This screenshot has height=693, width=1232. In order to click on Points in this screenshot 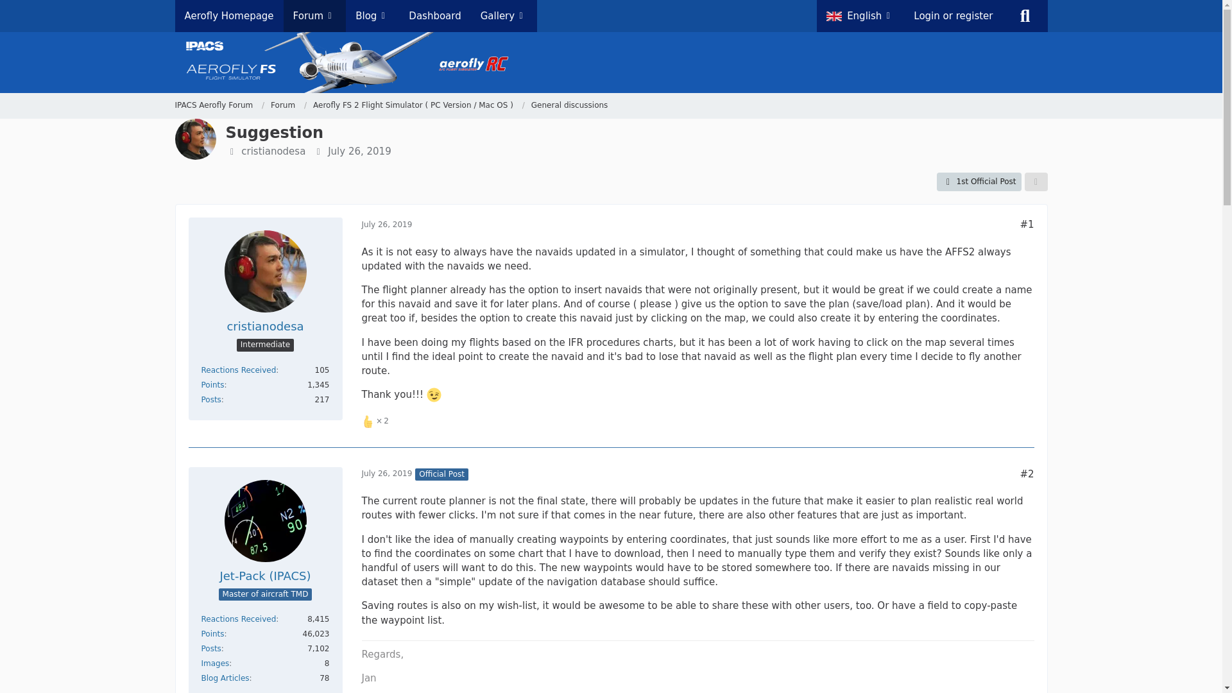, I will do `click(213, 384)`.